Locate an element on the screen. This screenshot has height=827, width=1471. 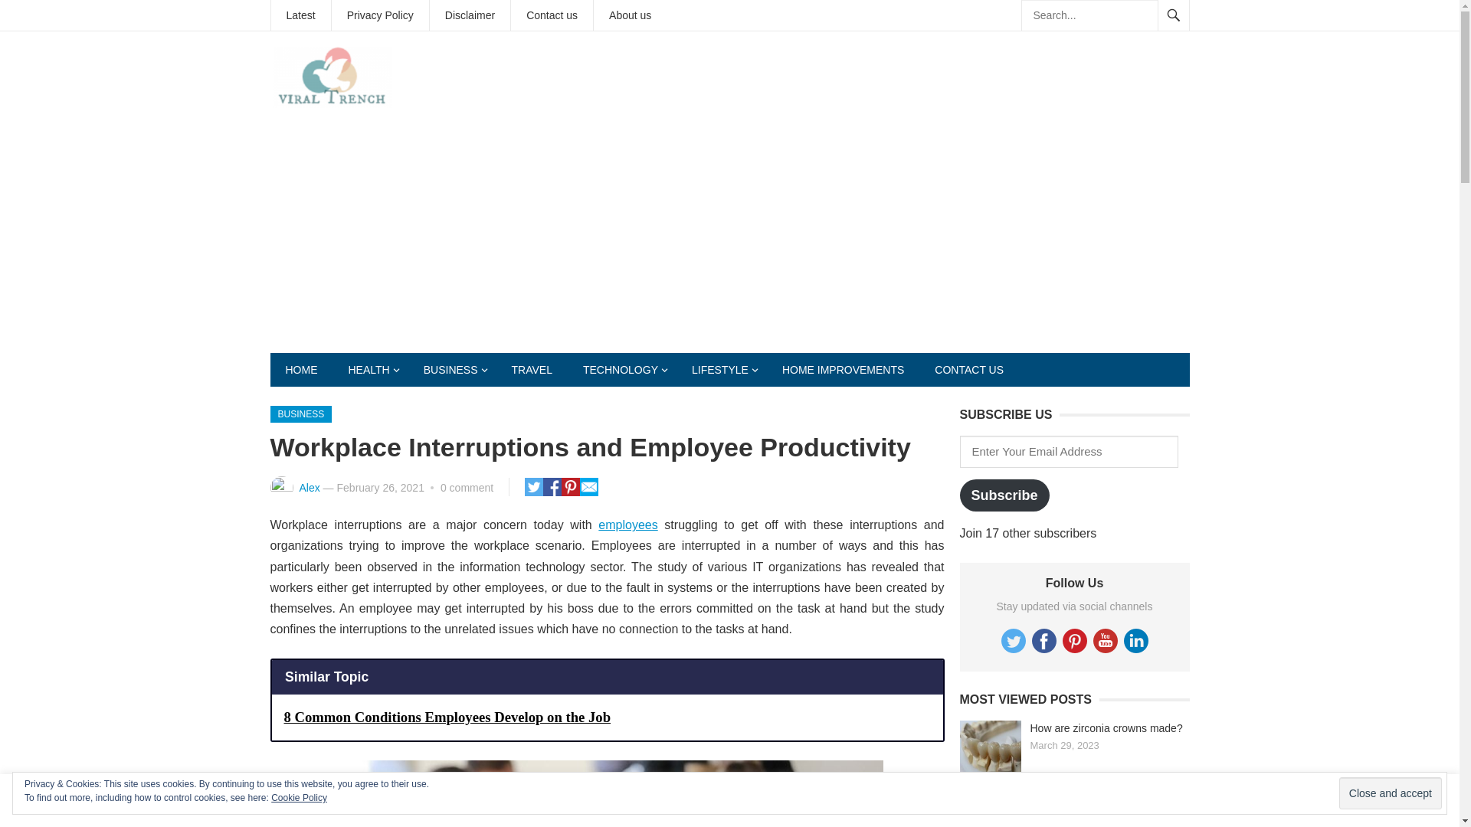
HEALTH is located at coordinates (369, 370).